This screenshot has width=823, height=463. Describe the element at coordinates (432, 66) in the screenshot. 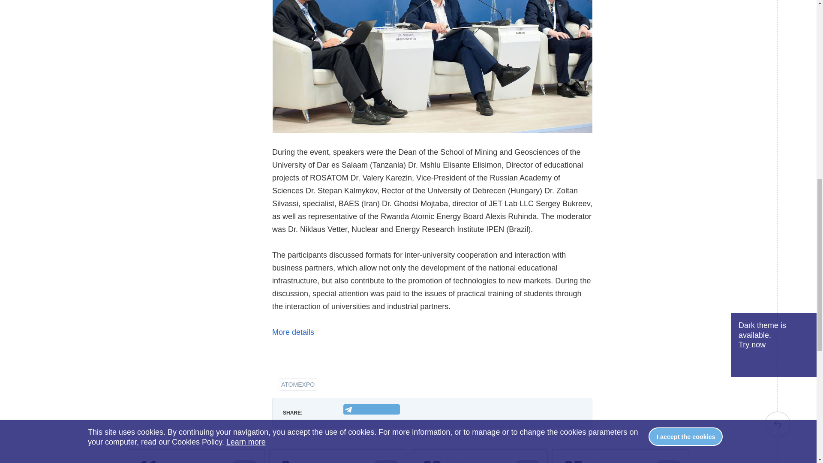

I see `Atom1.PNG` at that location.